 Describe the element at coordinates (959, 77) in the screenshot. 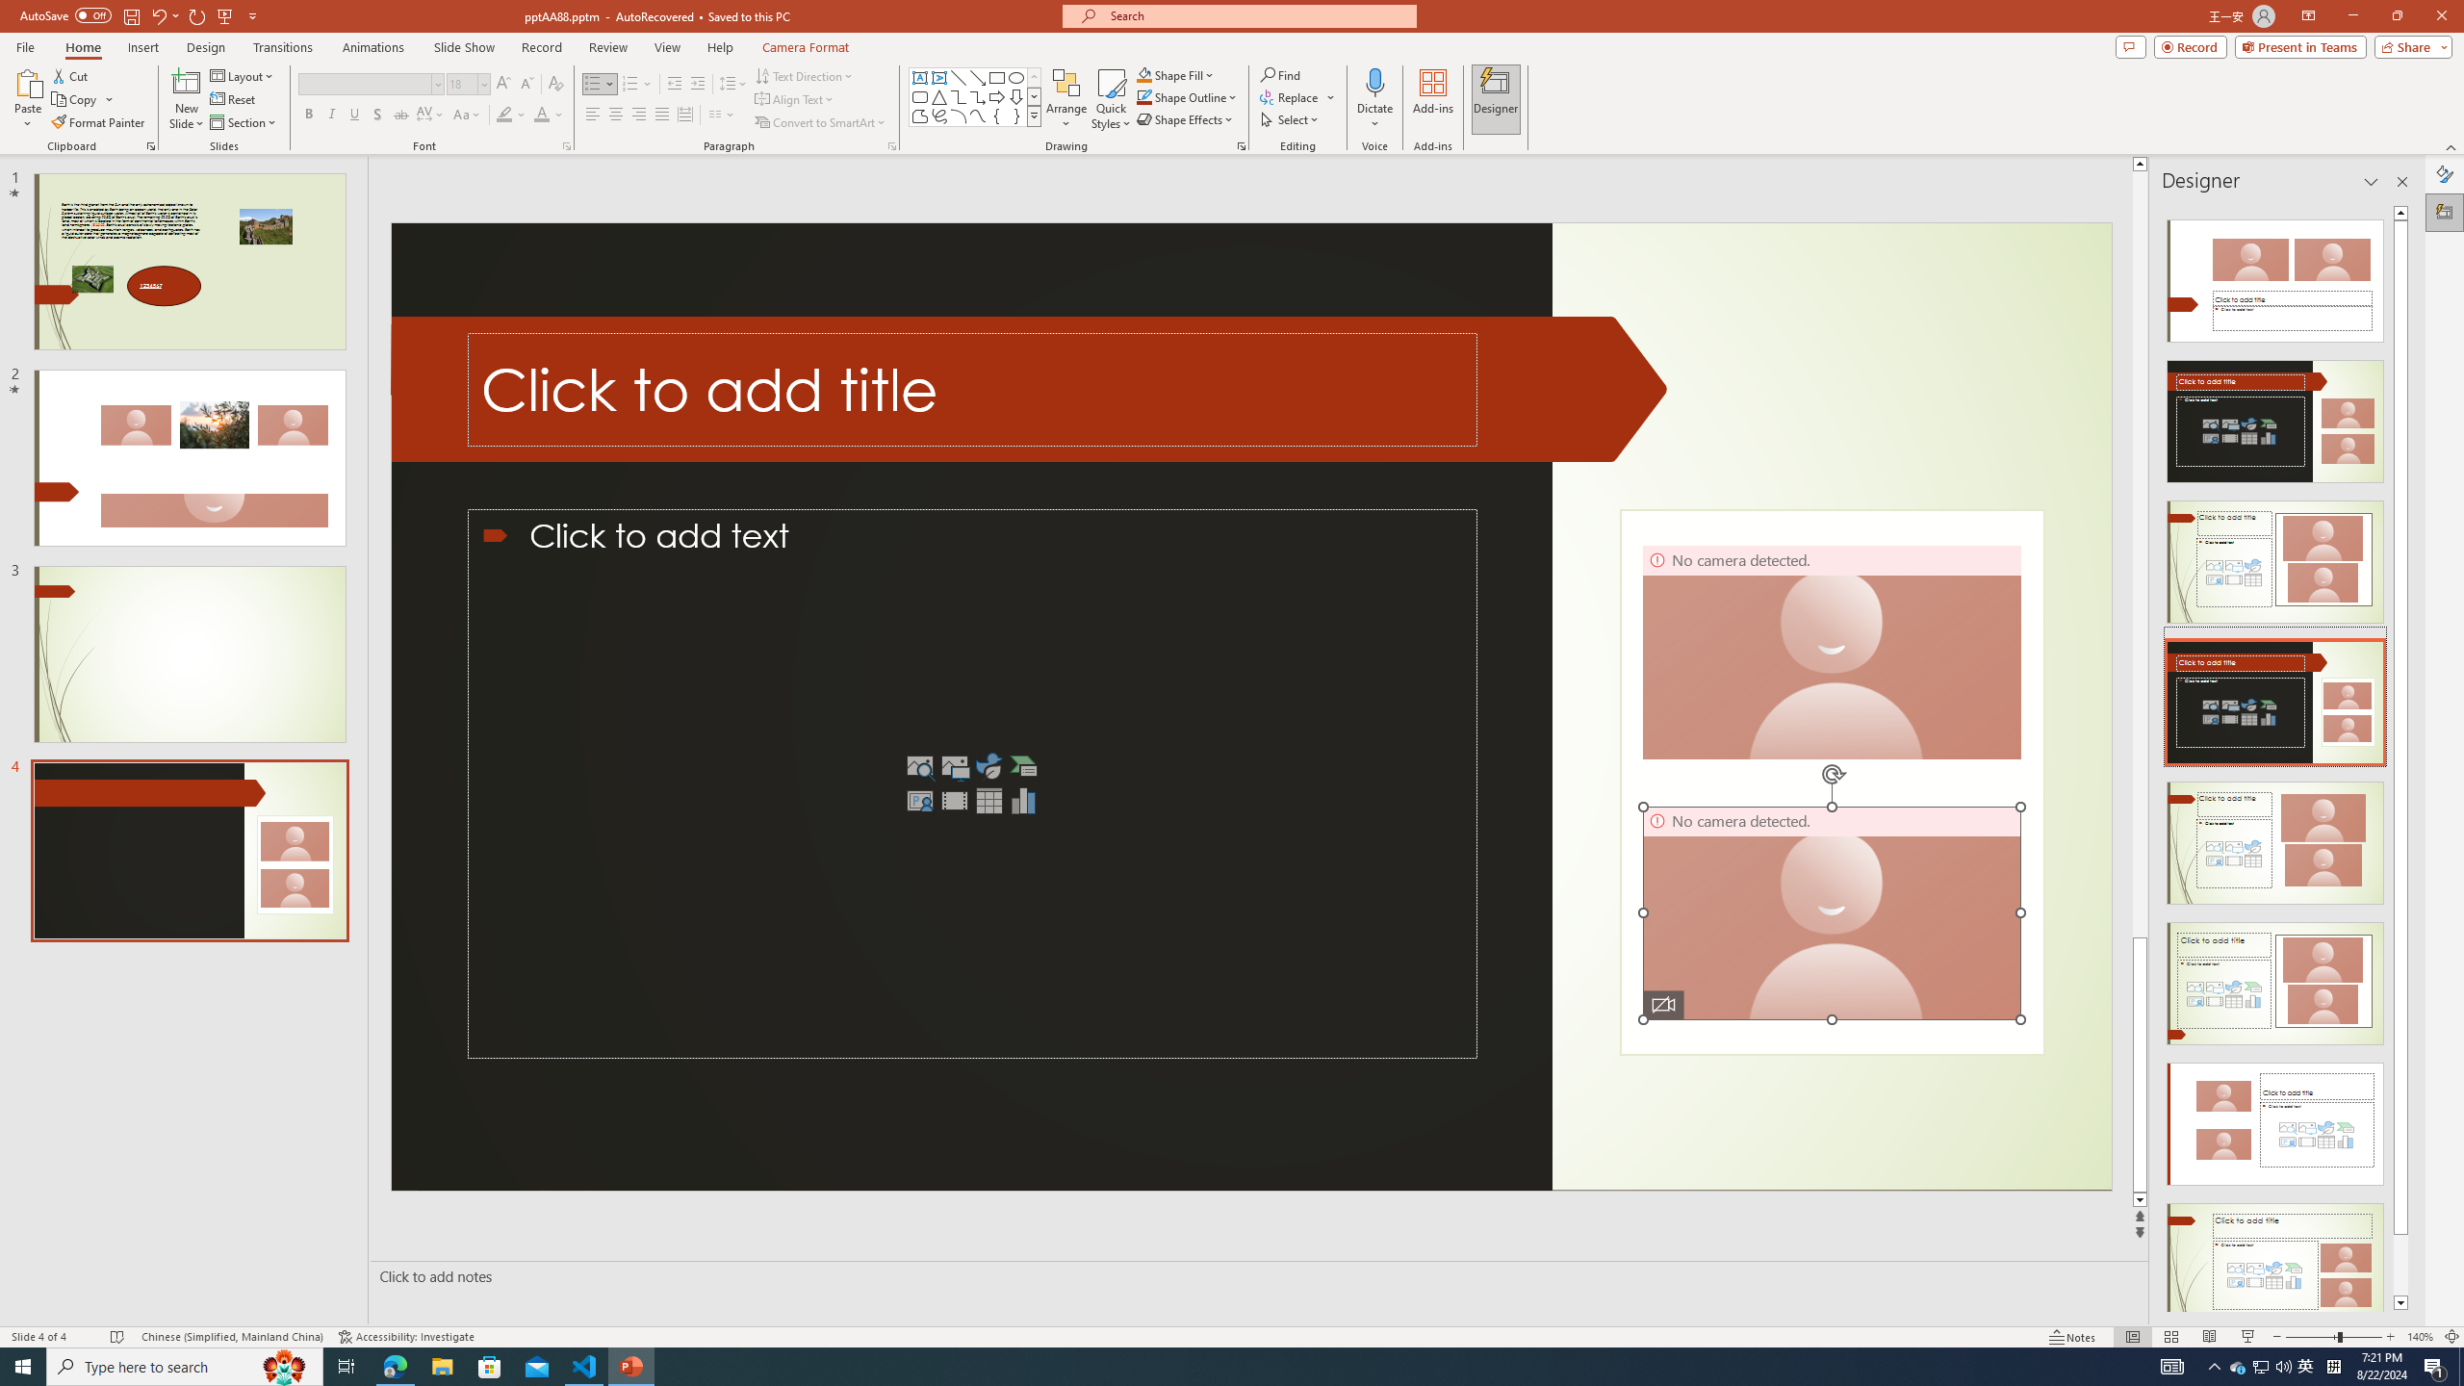

I see `Line` at that location.